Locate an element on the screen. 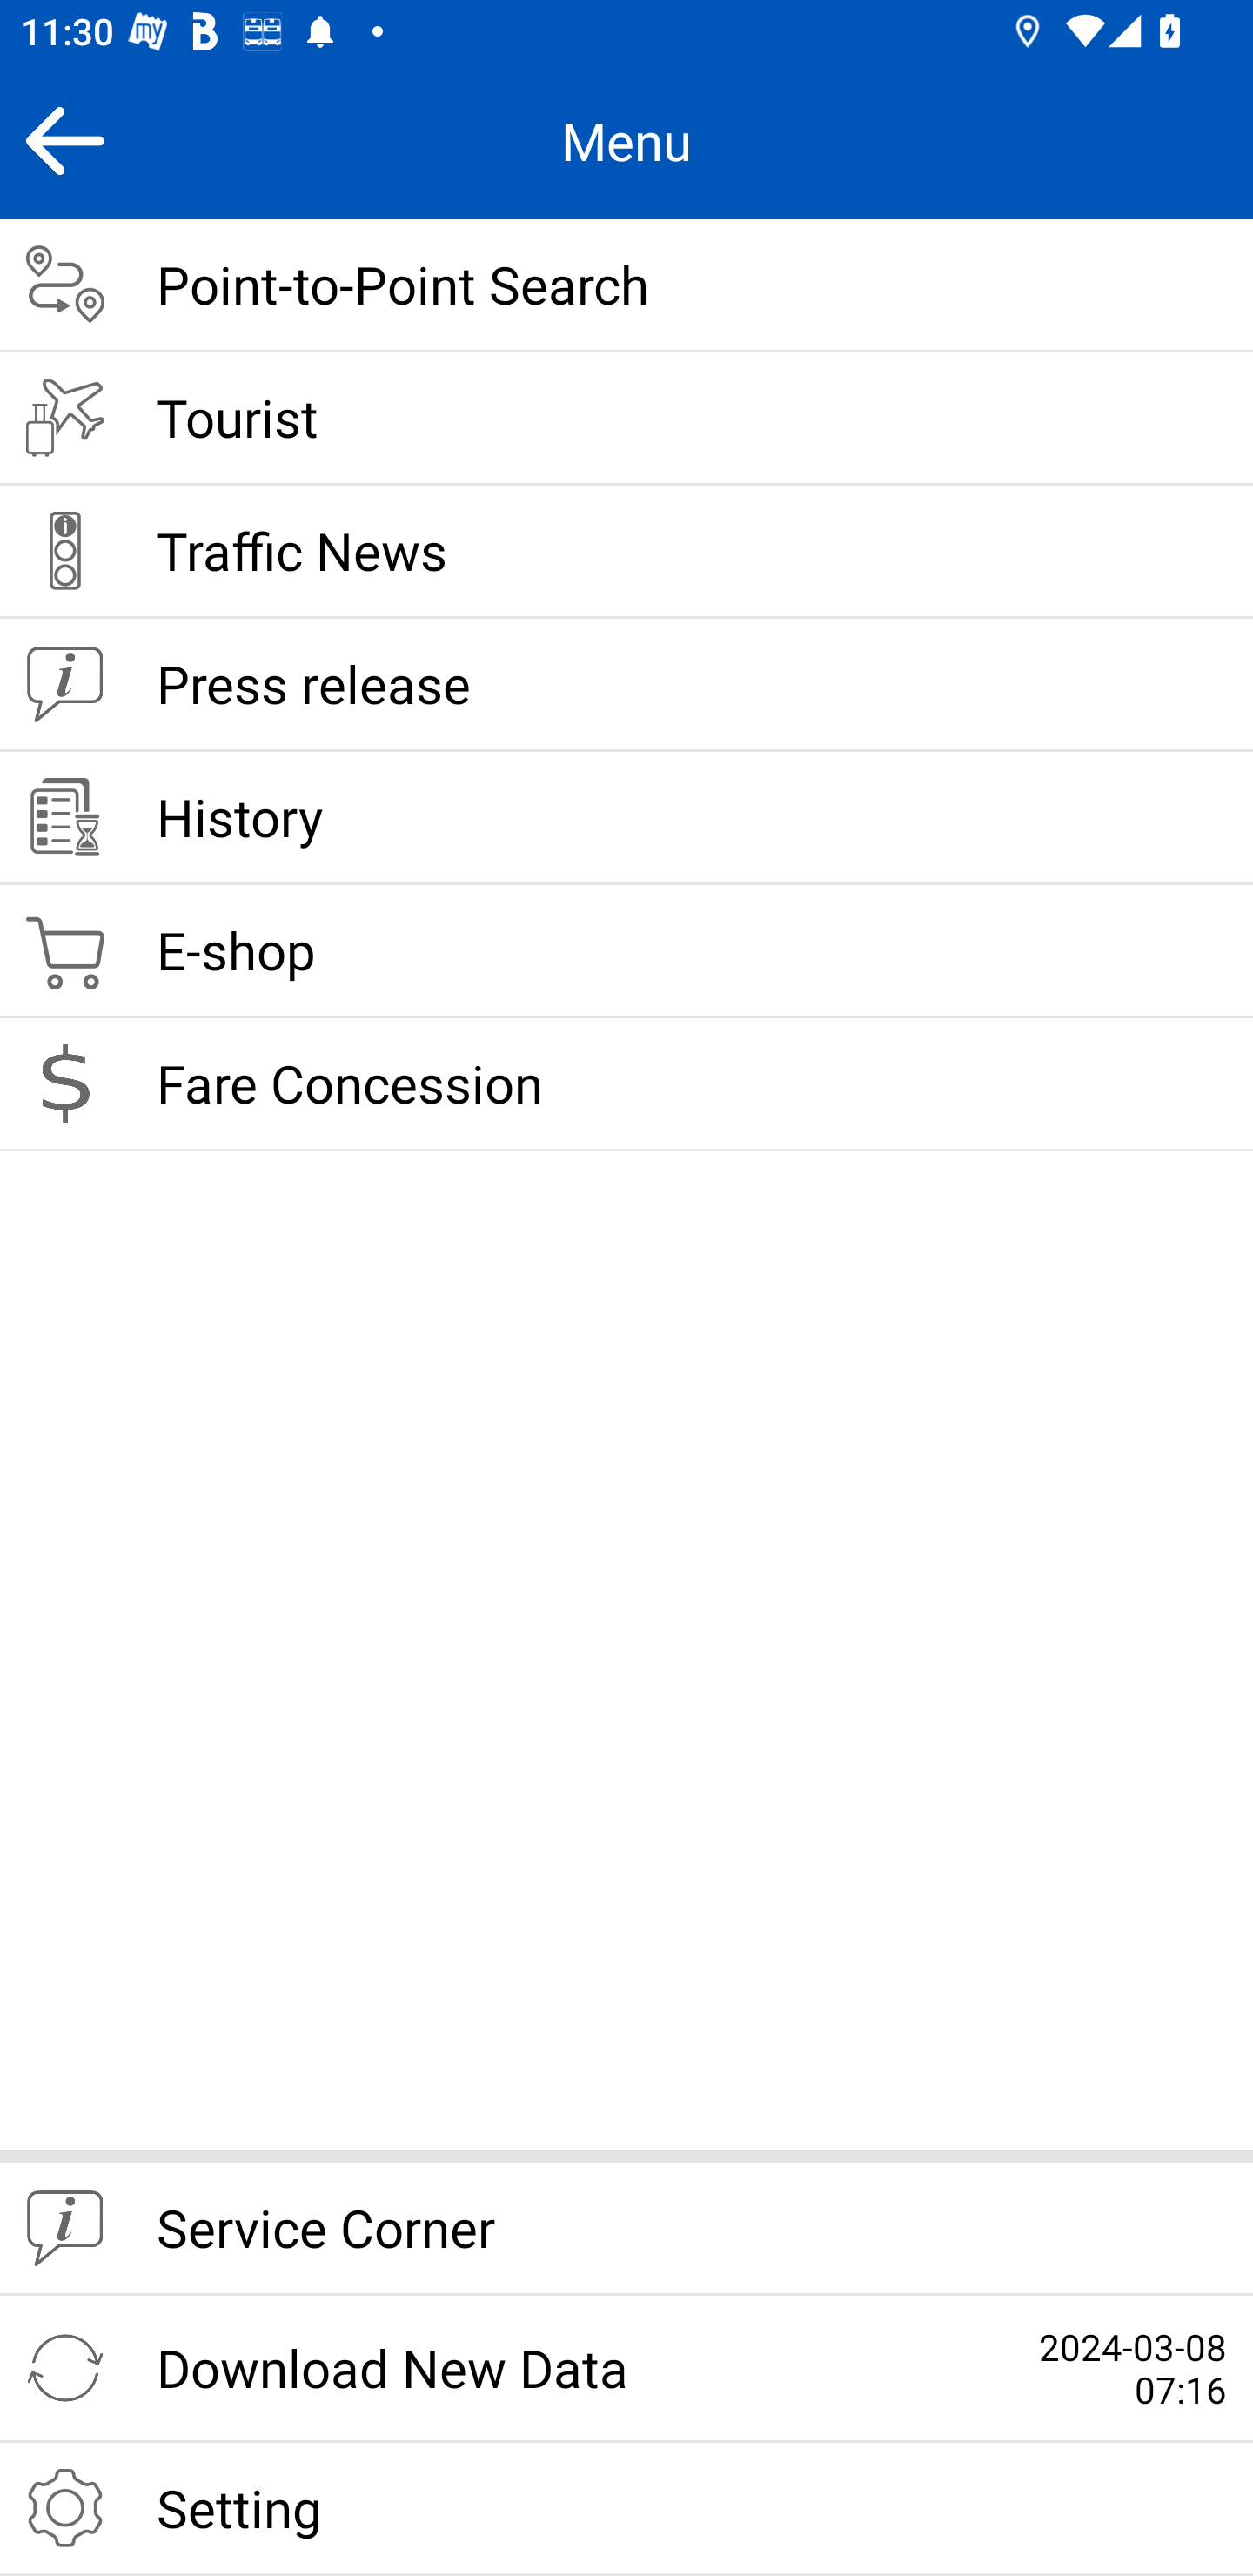  Traffic News is located at coordinates (626, 552).